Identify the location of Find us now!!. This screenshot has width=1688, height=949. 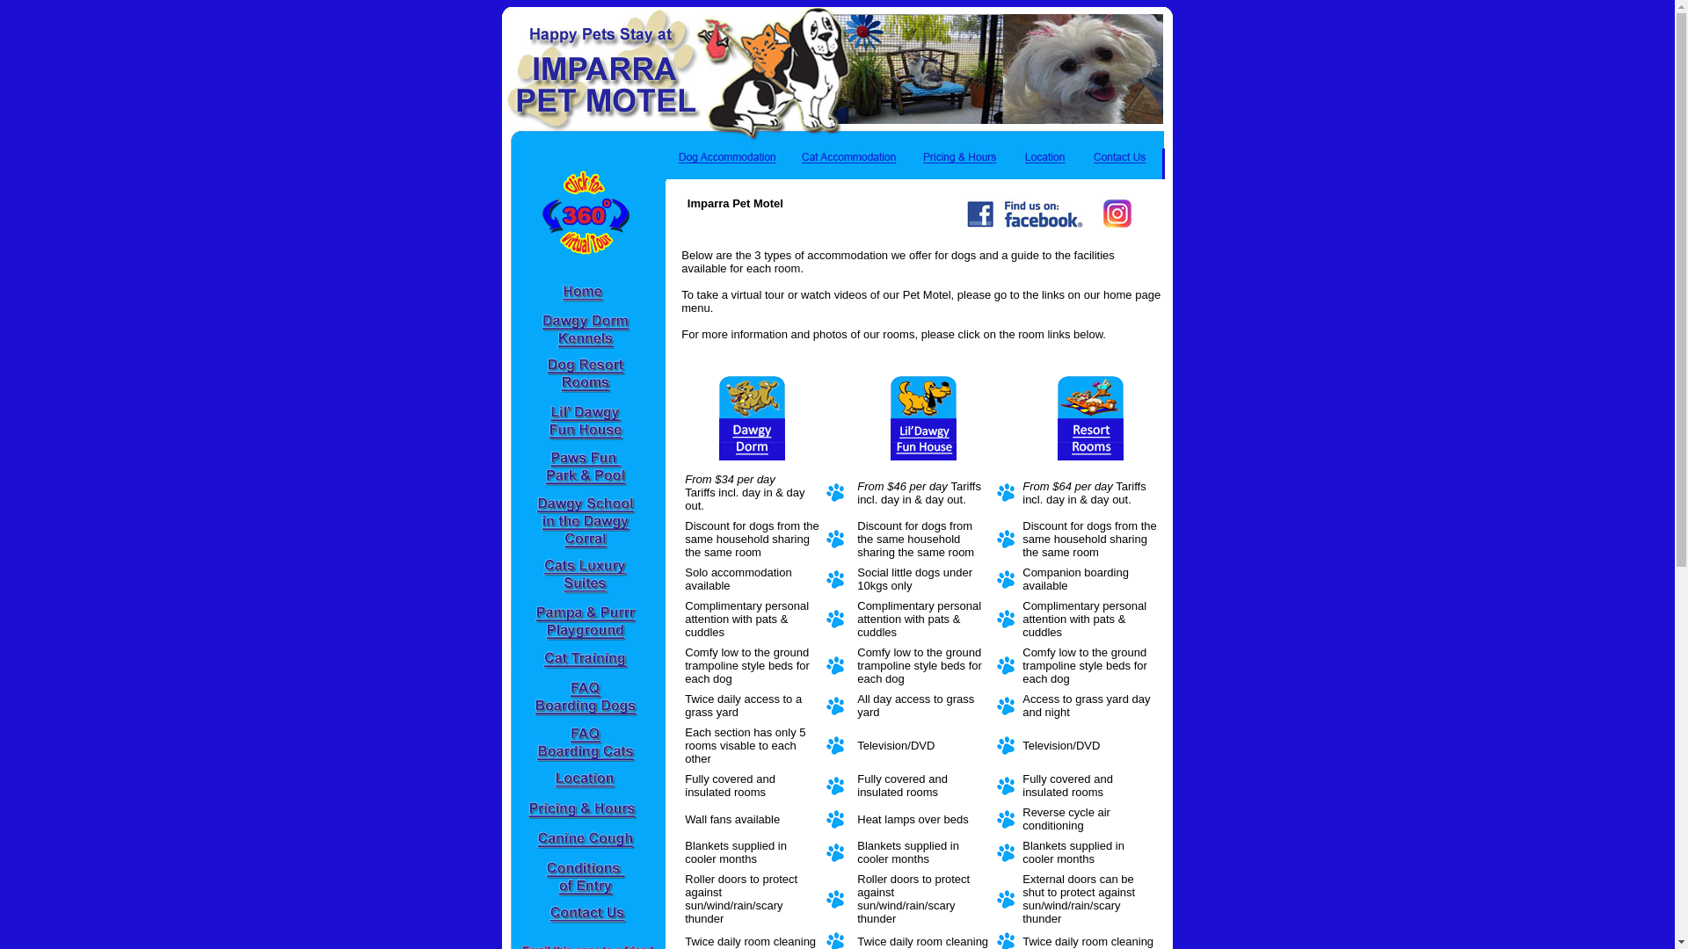
(1025, 212).